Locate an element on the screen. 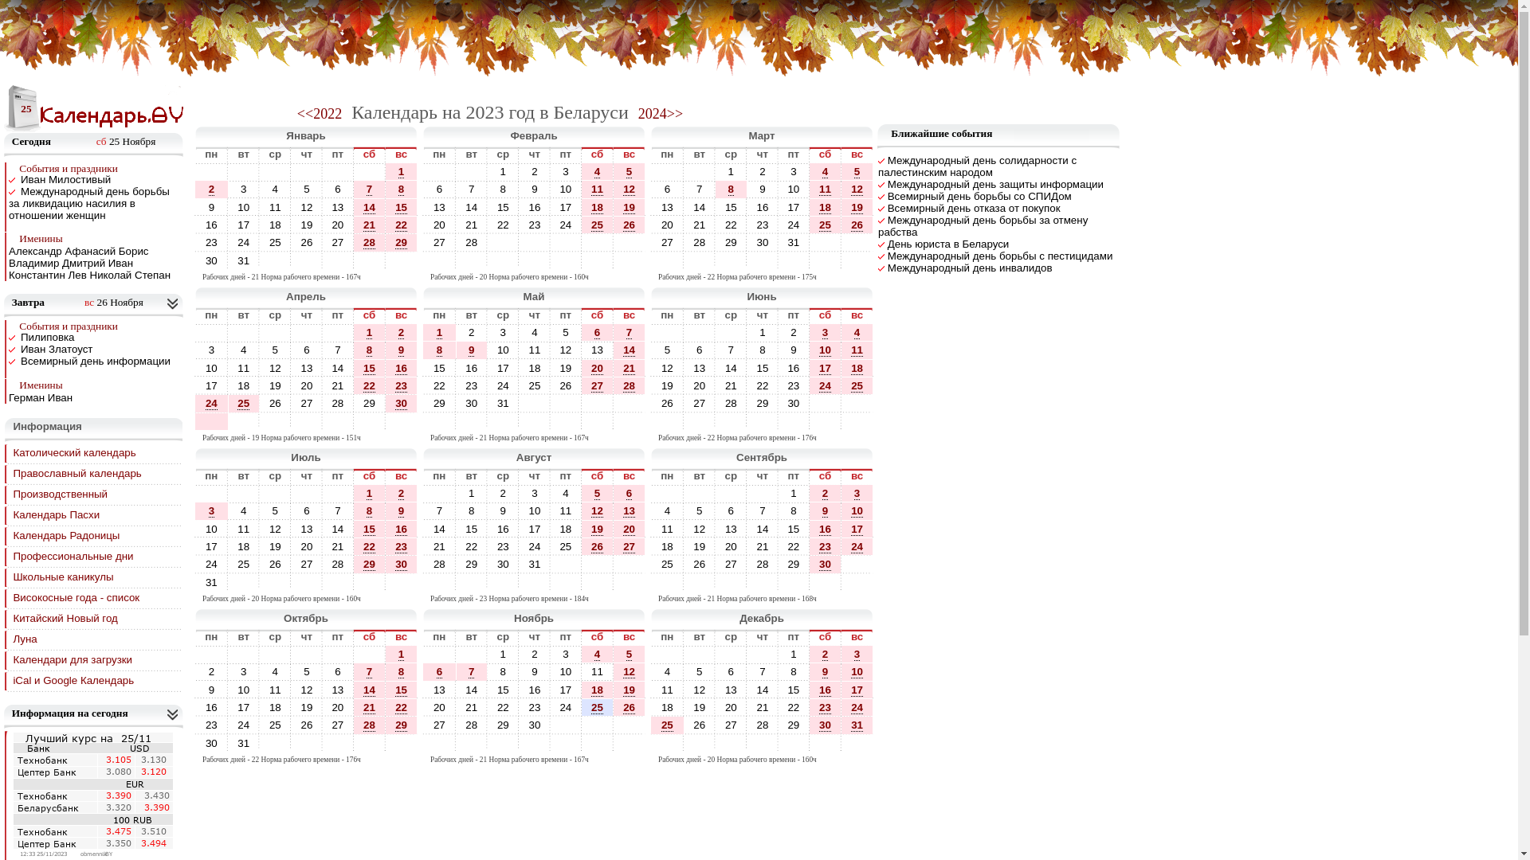    is located at coordinates (857, 583).